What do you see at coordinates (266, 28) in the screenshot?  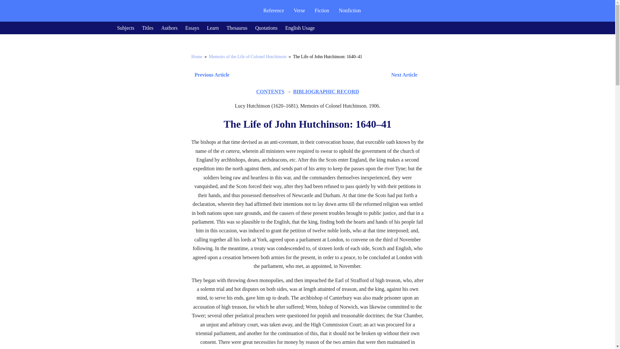 I see `Quotations` at bounding box center [266, 28].